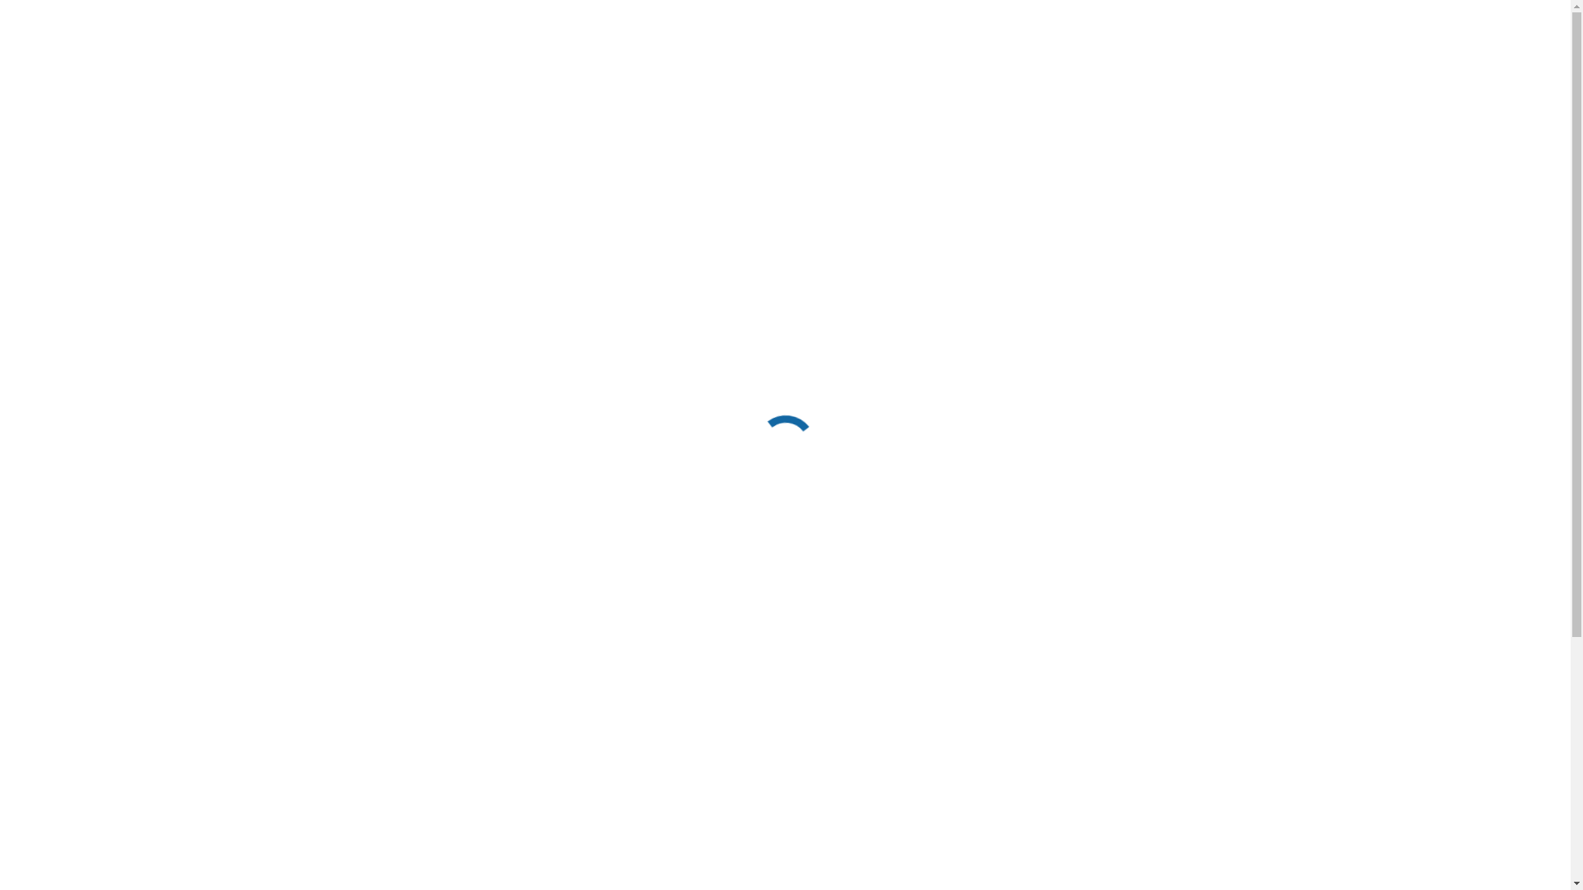 Image resolution: width=1583 pixels, height=890 pixels. Describe the element at coordinates (584, 69) in the screenshot. I see `About CRM` at that location.